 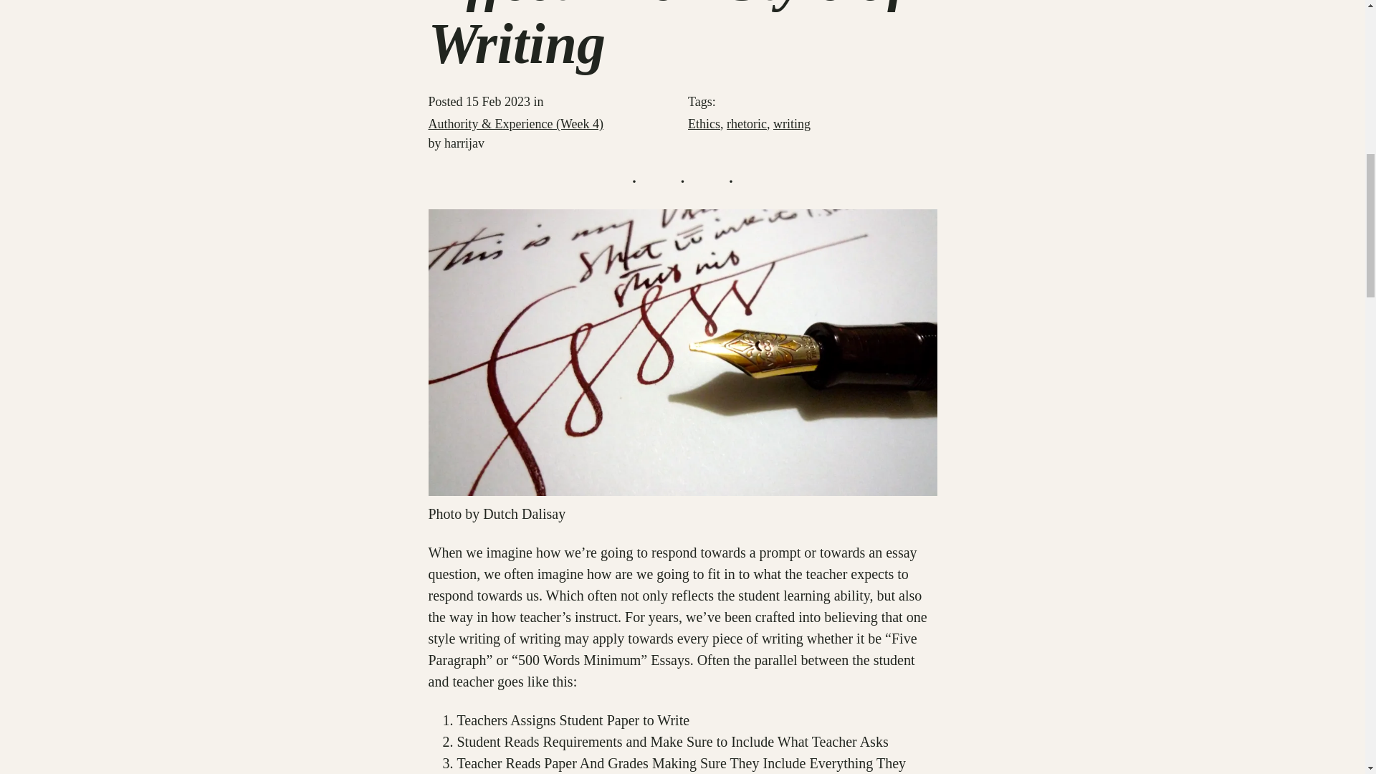 What do you see at coordinates (704, 123) in the screenshot?
I see `Ethics` at bounding box center [704, 123].